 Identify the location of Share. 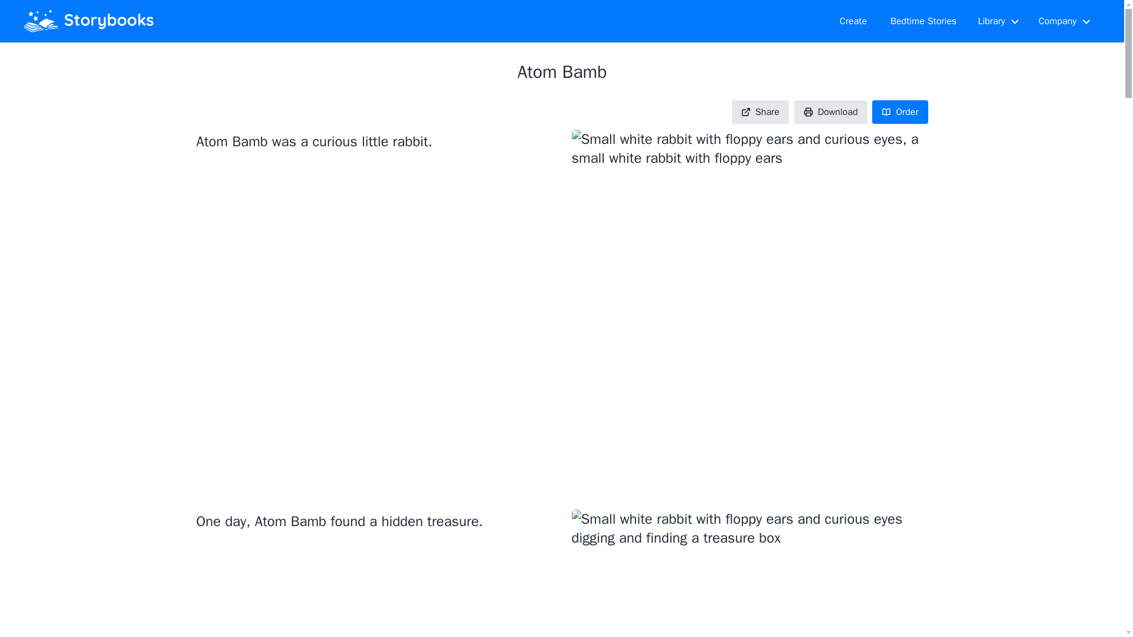
(760, 111).